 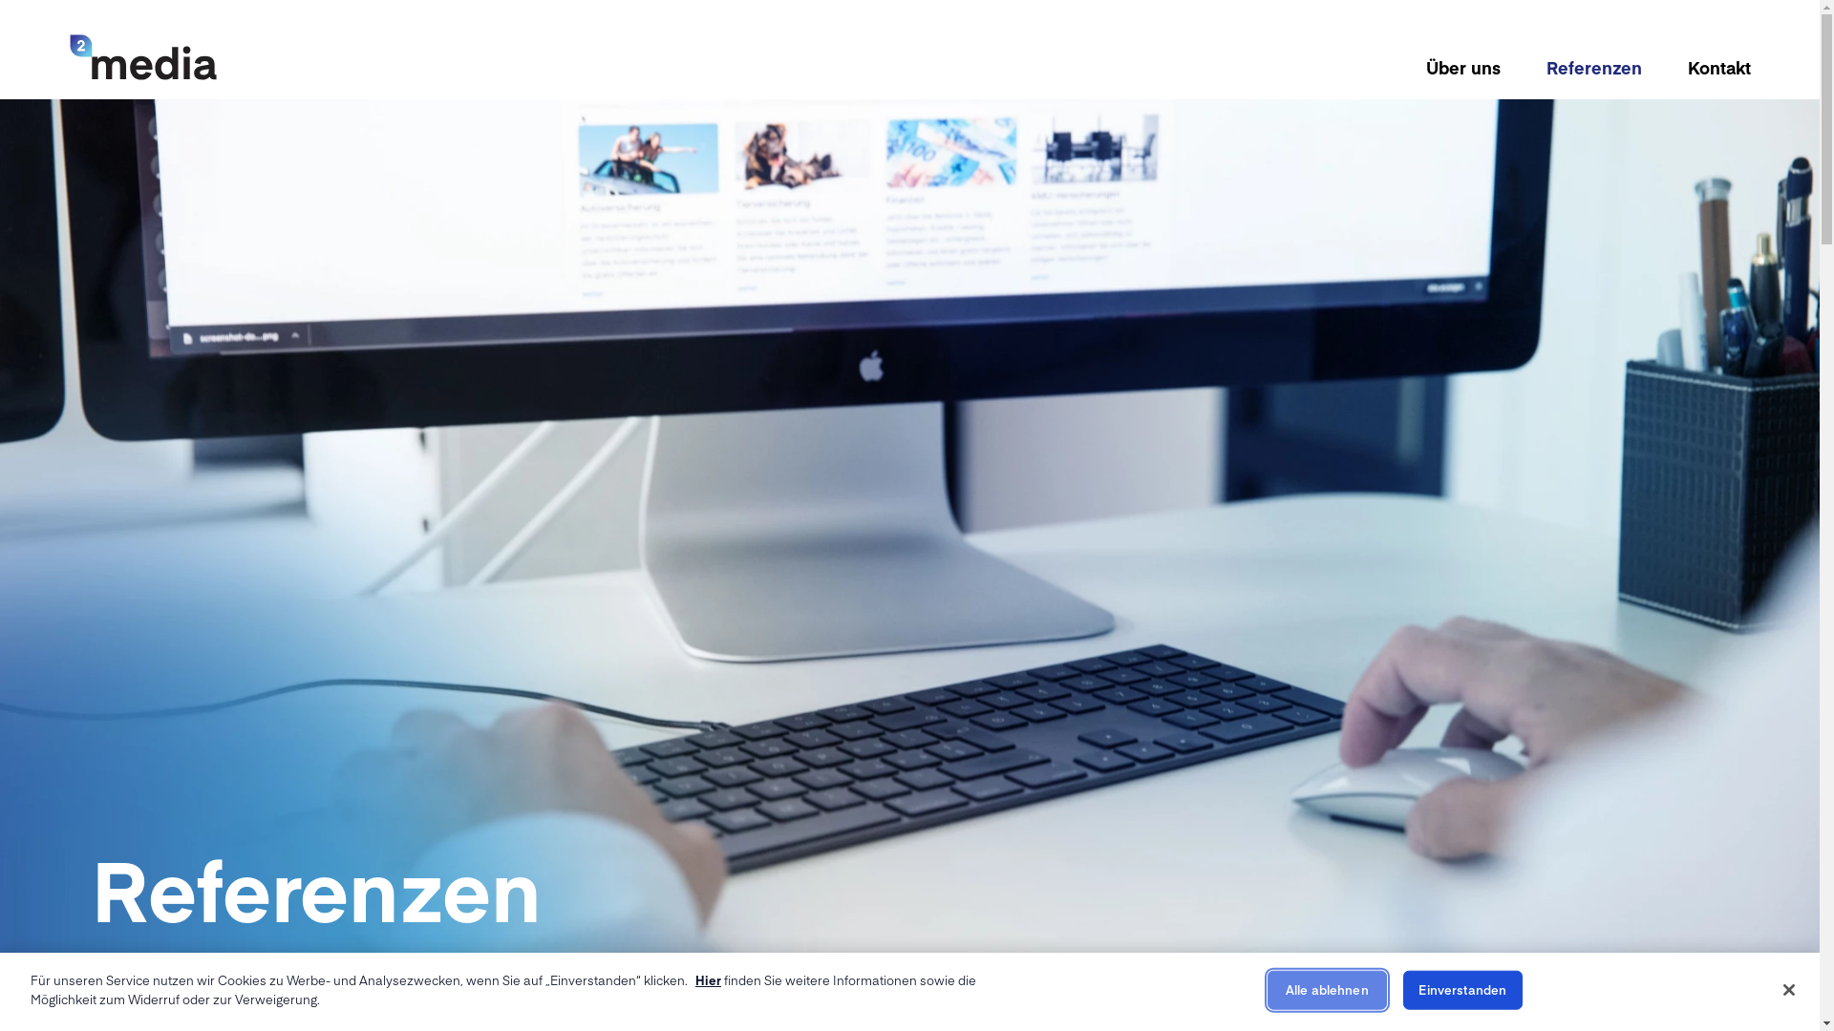 I want to click on 2media Startseite, so click(x=143, y=57).